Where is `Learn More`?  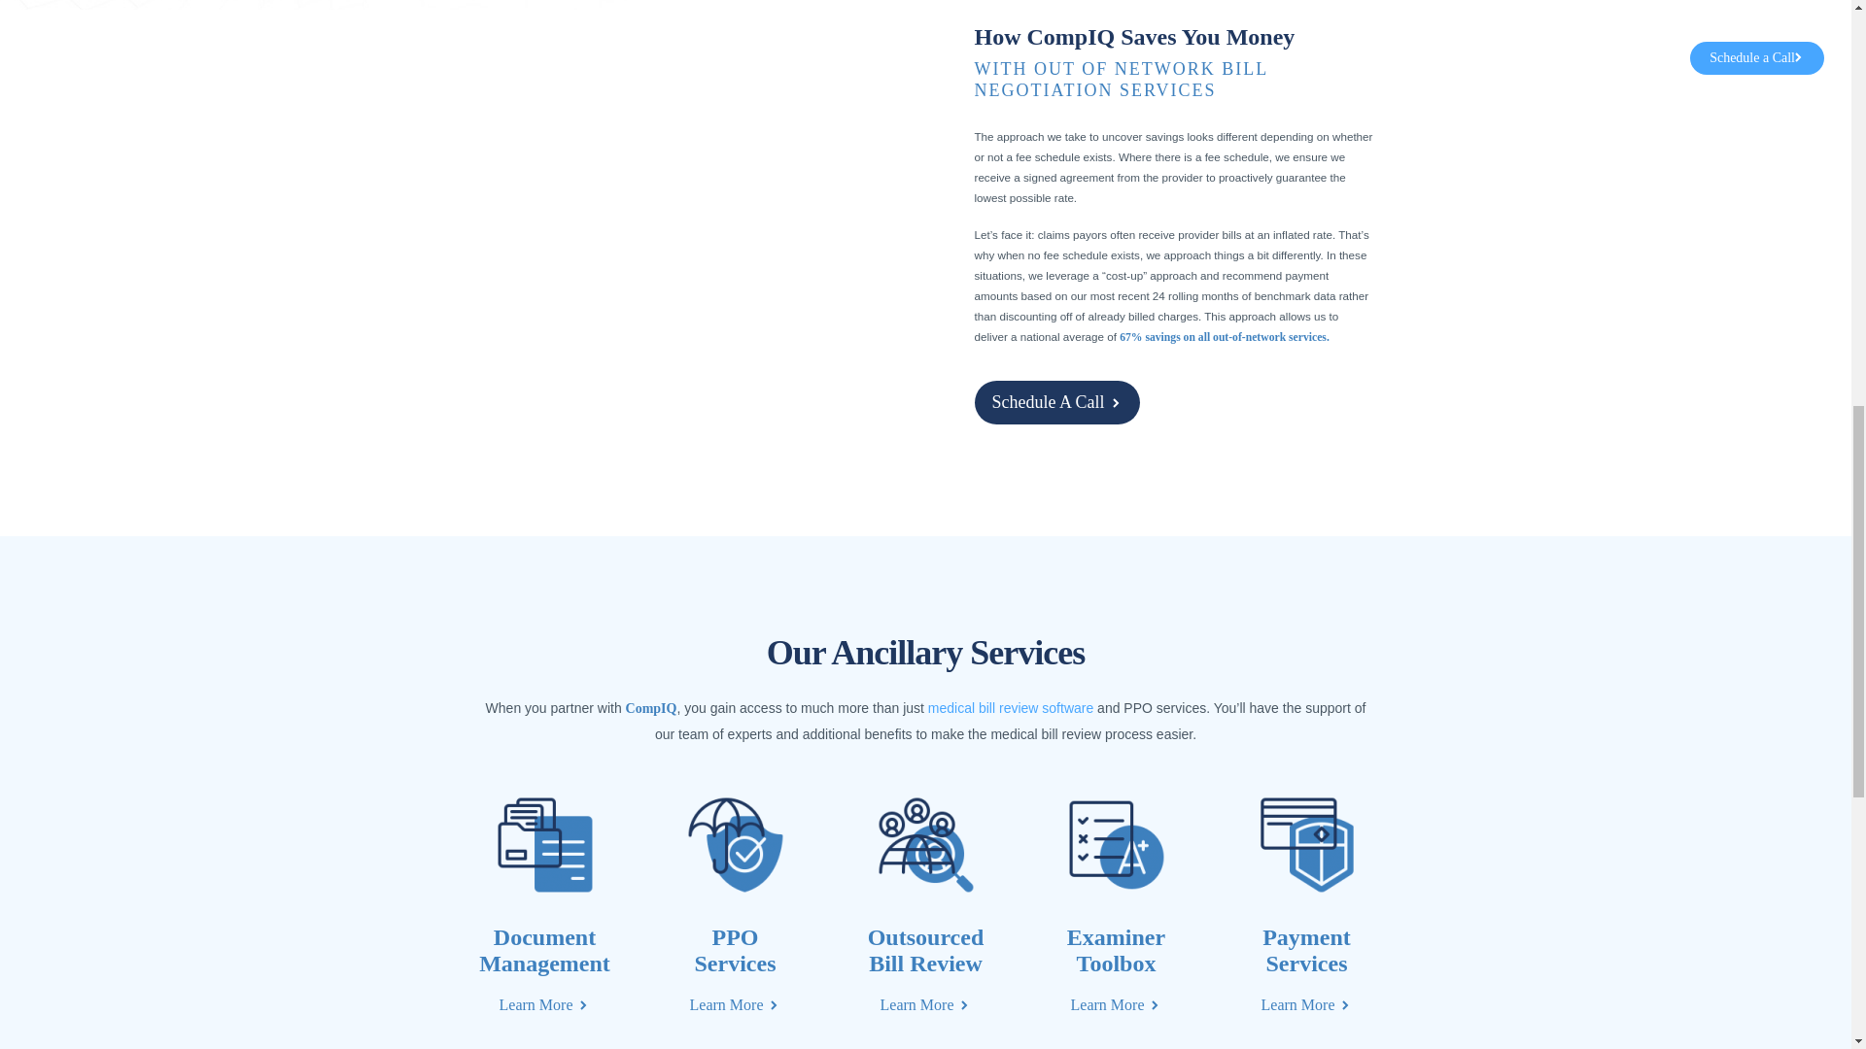
Learn More is located at coordinates (545, 1004).